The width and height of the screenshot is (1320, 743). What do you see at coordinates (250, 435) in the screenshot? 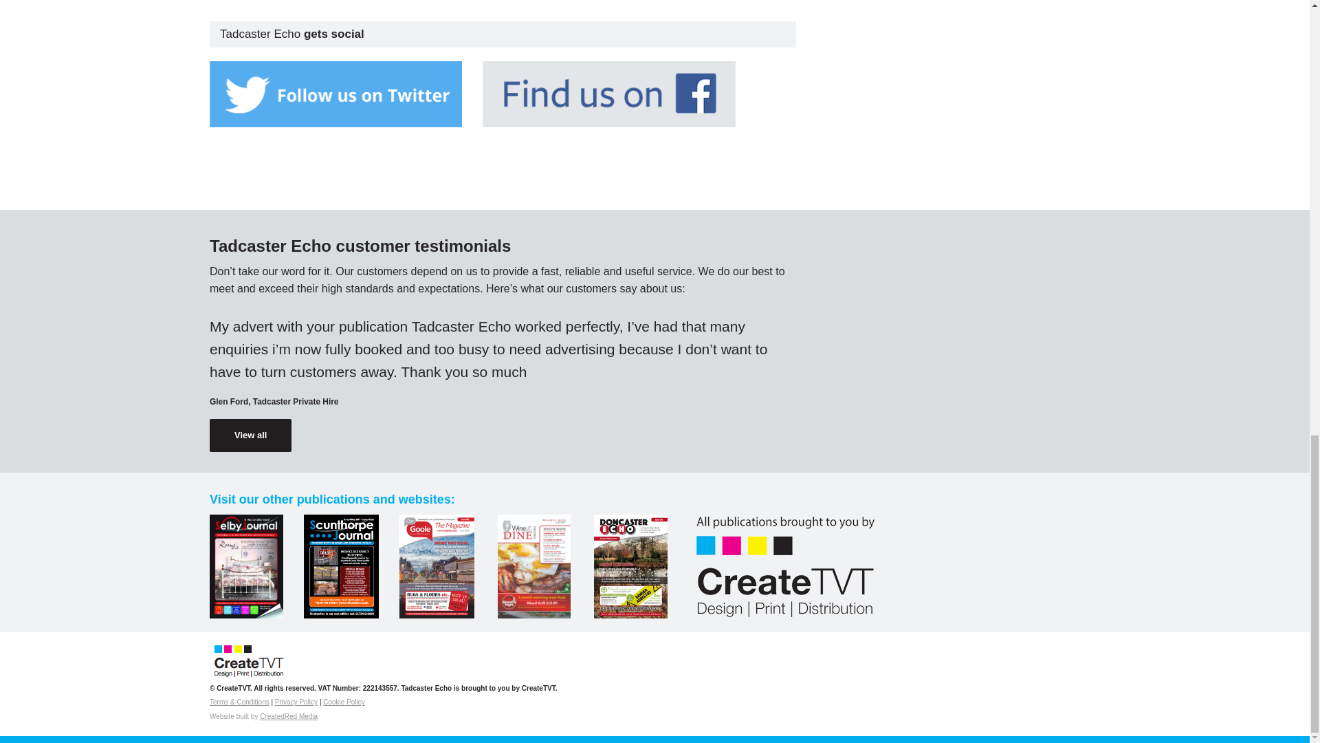
I see `View all` at bounding box center [250, 435].